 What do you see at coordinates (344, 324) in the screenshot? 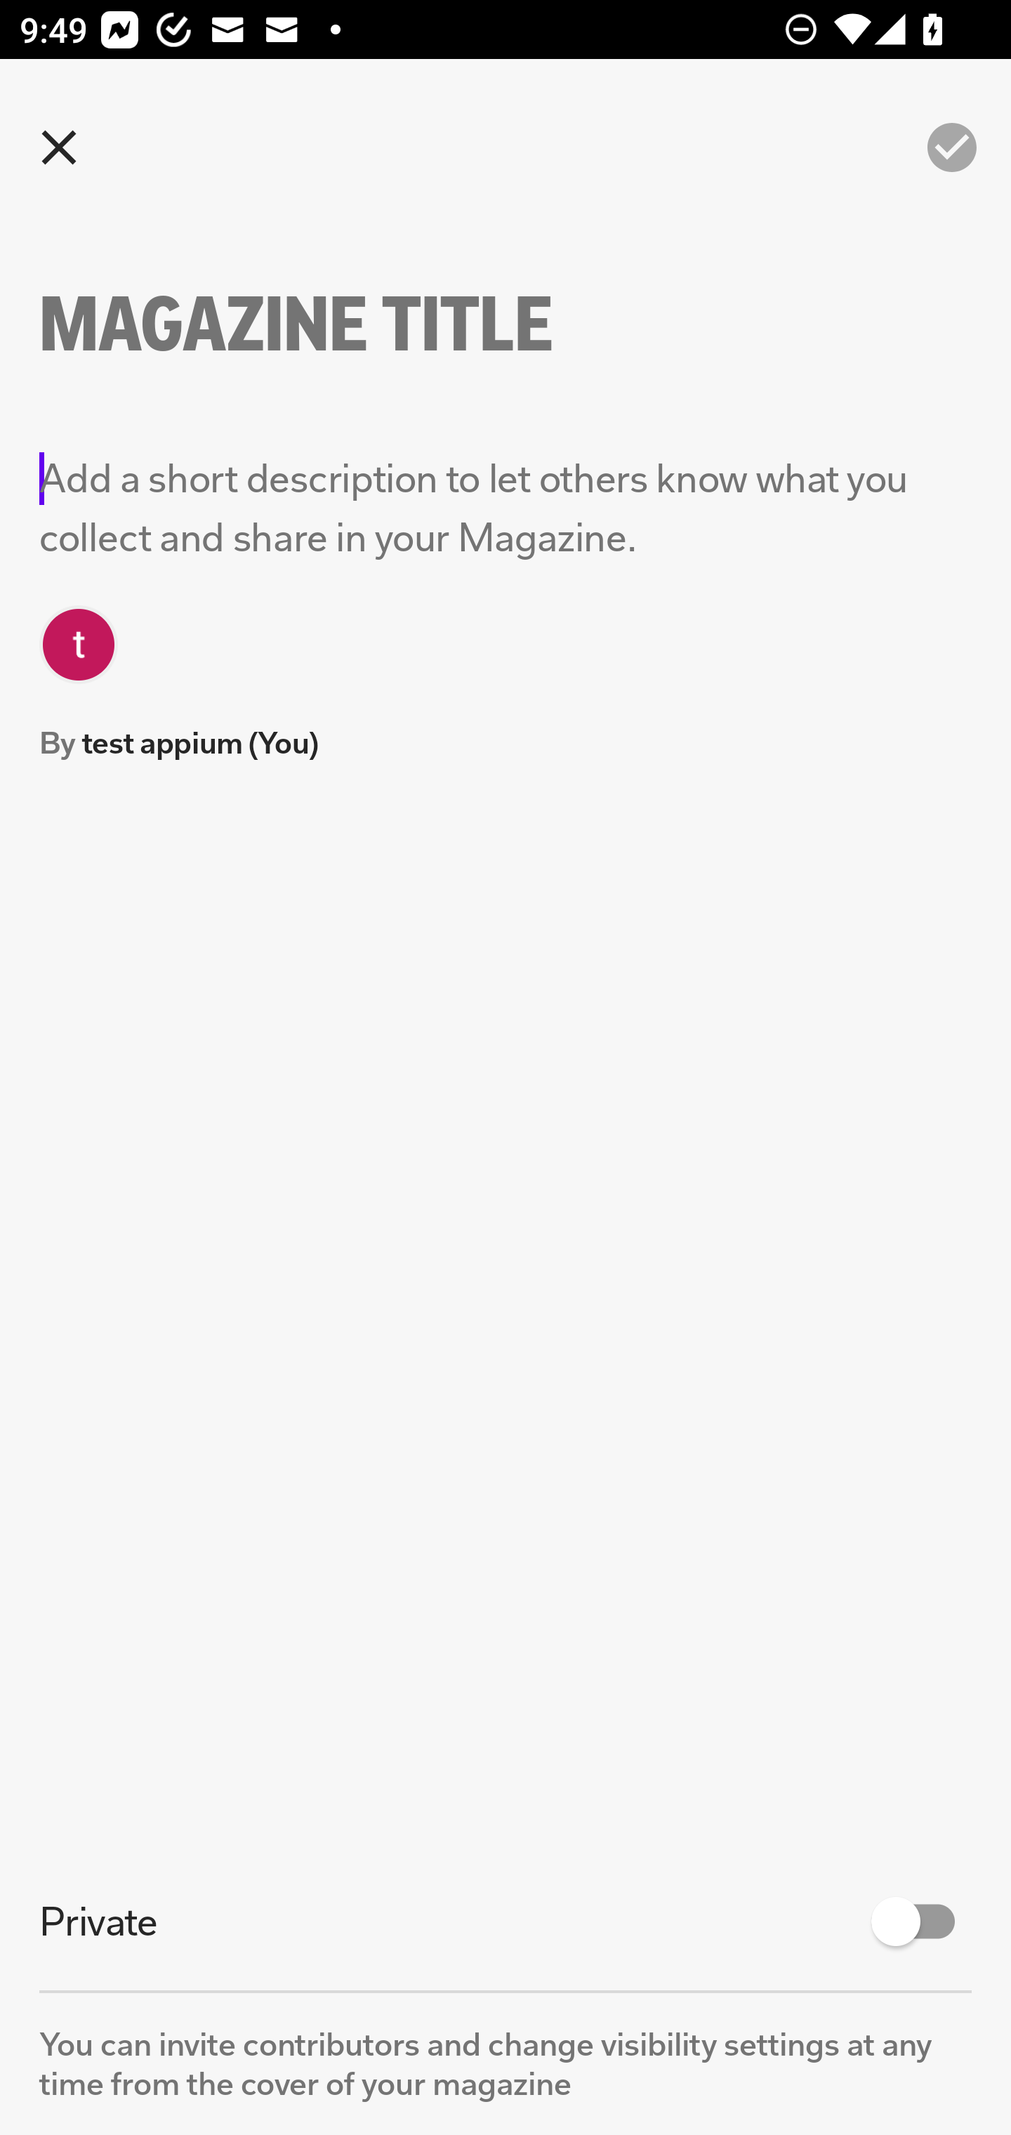
I see `MAGAZINE TITLE` at bounding box center [344, 324].